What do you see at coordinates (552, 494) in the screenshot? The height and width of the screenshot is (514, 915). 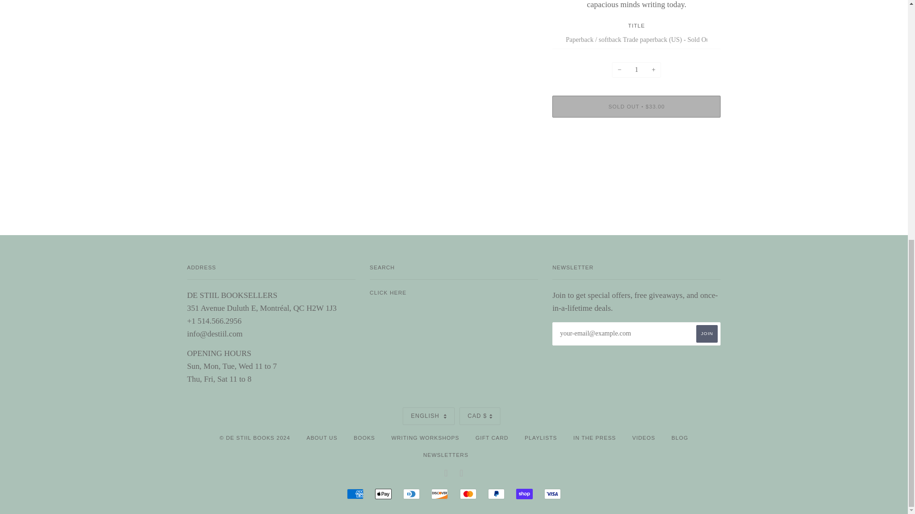 I see `VISA` at bounding box center [552, 494].